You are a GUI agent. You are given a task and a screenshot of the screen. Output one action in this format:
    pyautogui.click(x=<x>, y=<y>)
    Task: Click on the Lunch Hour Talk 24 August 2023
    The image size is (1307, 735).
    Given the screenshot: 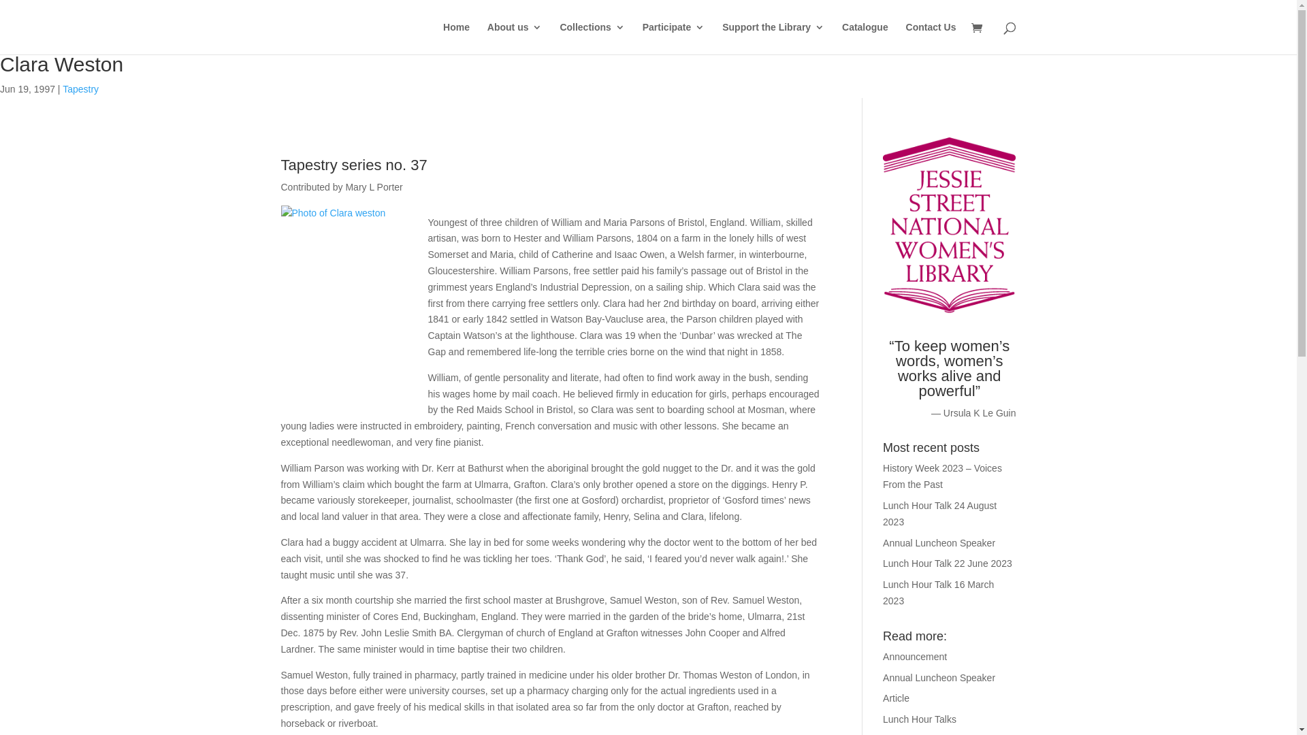 What is the action you would take?
    pyautogui.click(x=939, y=514)
    